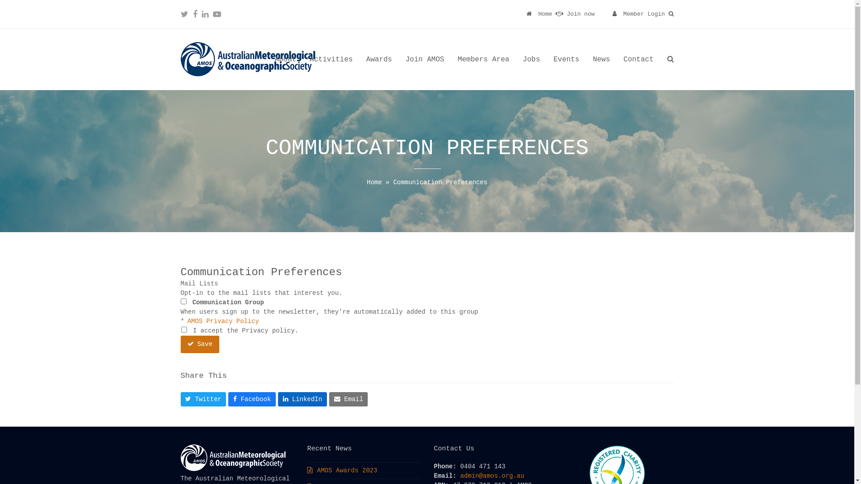  I want to click on Home, so click(539, 14).